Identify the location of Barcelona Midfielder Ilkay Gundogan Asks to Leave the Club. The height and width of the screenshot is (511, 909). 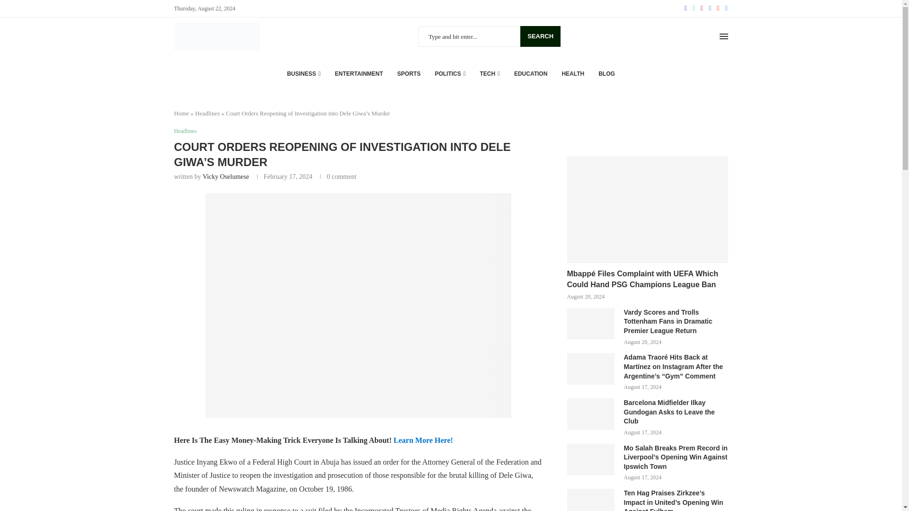
(676, 412).